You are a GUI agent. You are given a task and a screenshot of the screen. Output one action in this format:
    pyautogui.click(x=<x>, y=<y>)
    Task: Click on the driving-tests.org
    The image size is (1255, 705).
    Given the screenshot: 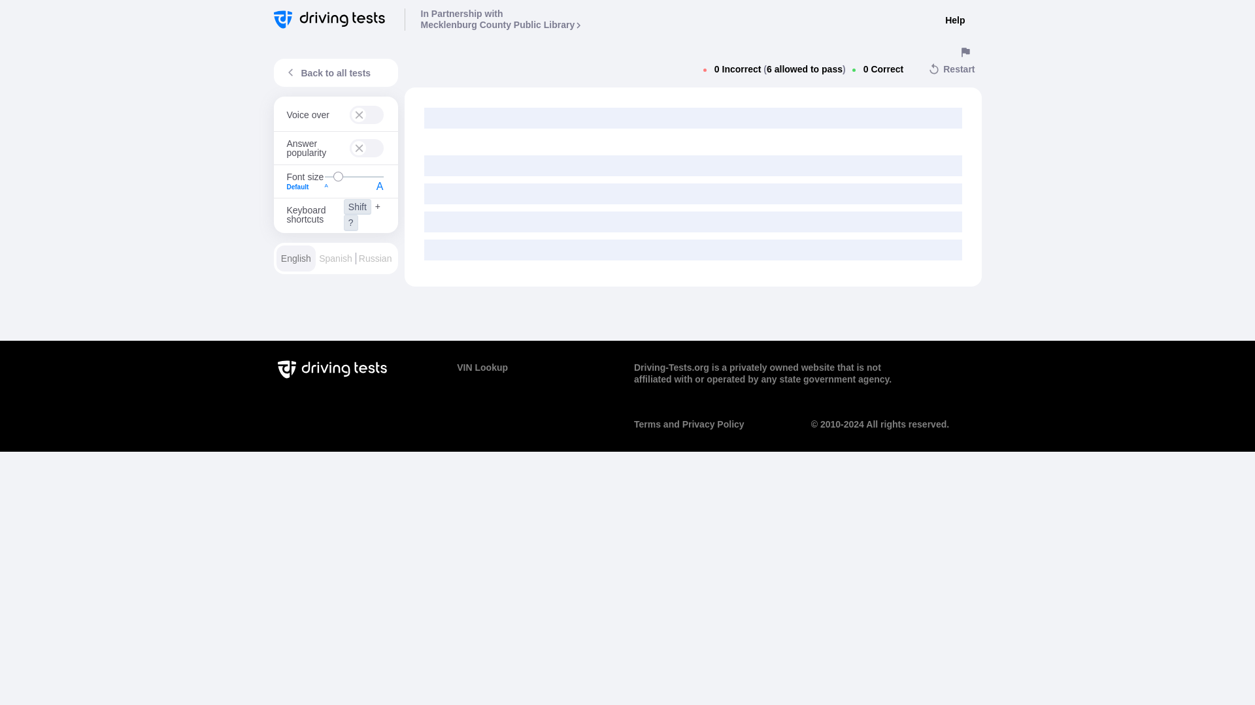 What is the action you would take?
    pyautogui.click(x=501, y=20)
    